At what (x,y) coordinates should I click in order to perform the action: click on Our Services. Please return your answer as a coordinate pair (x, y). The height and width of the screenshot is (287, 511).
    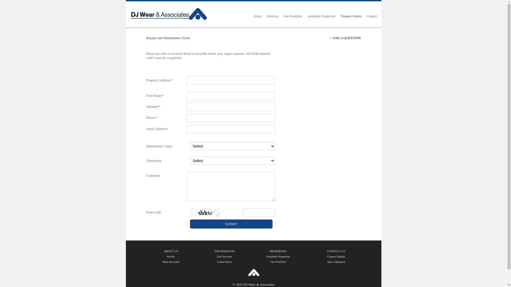
    Looking at the image, I should click on (225, 256).